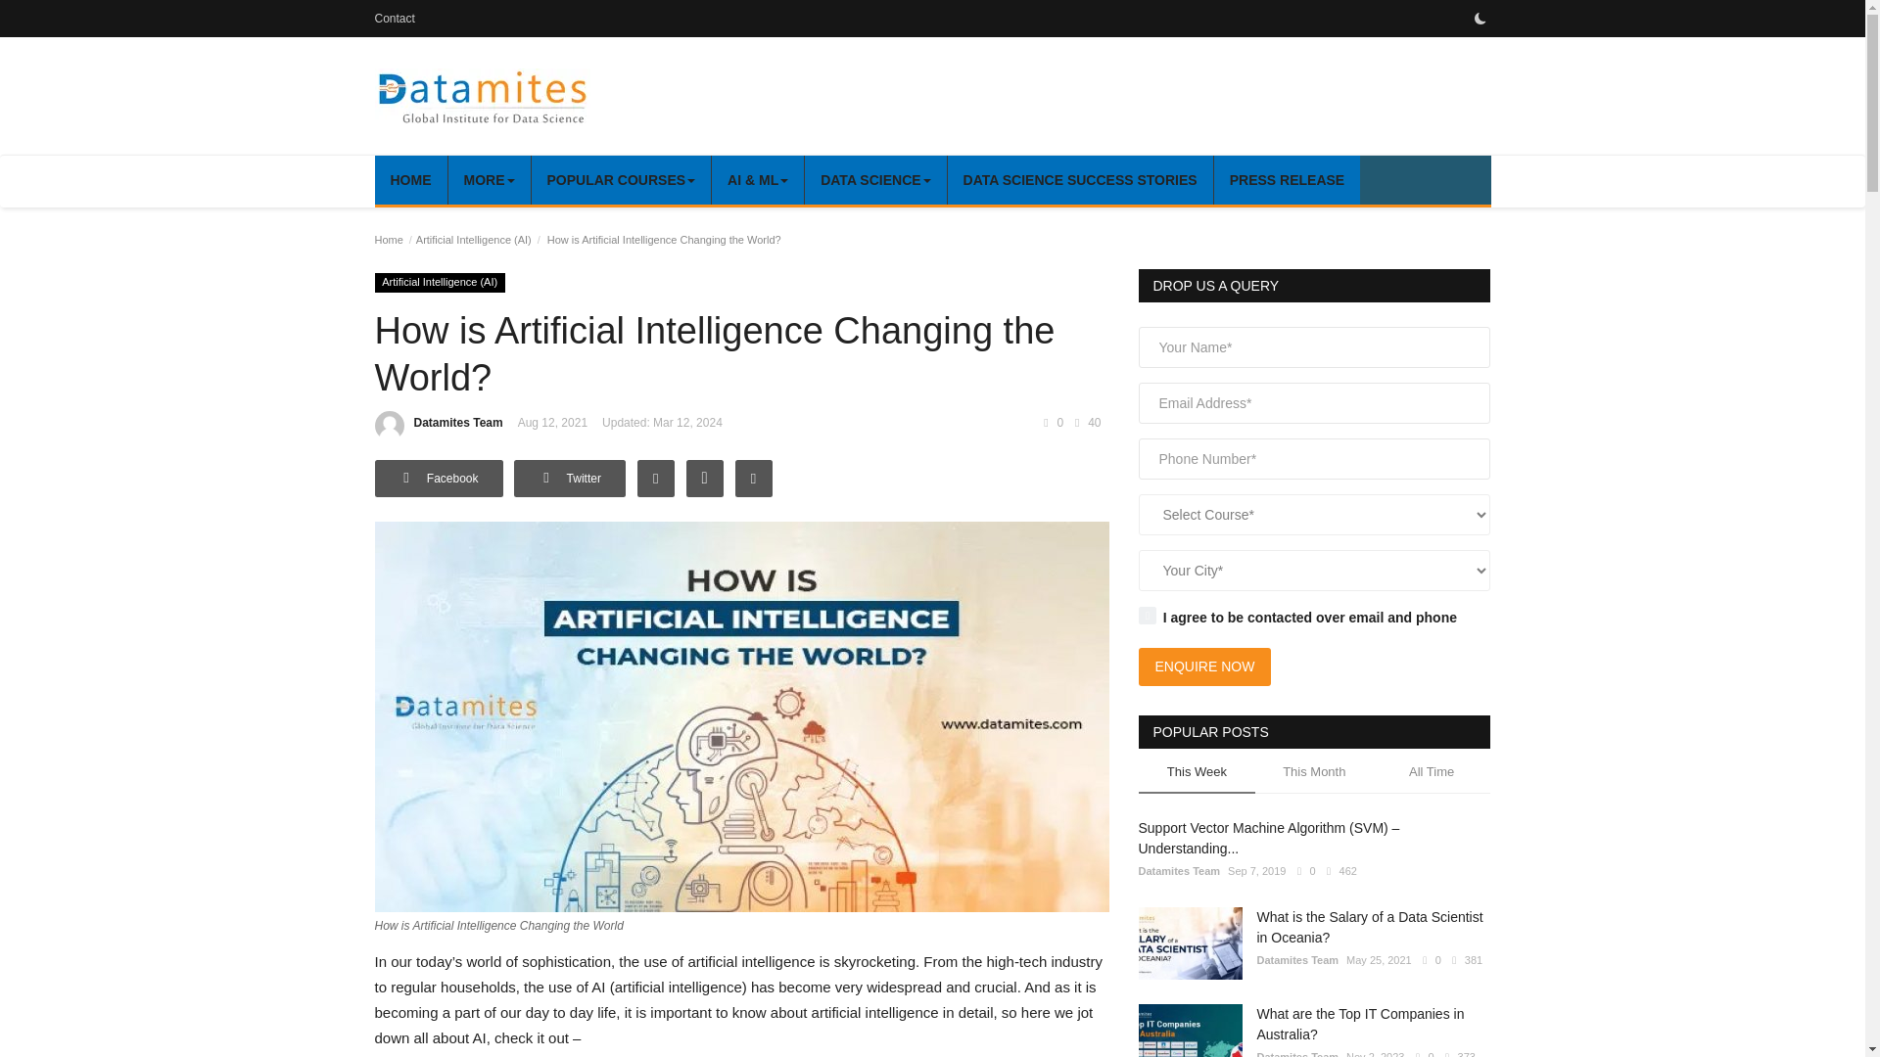 The height and width of the screenshot is (1057, 1880). Describe the element at coordinates (874, 180) in the screenshot. I see `DATA SCIENCE` at that location.